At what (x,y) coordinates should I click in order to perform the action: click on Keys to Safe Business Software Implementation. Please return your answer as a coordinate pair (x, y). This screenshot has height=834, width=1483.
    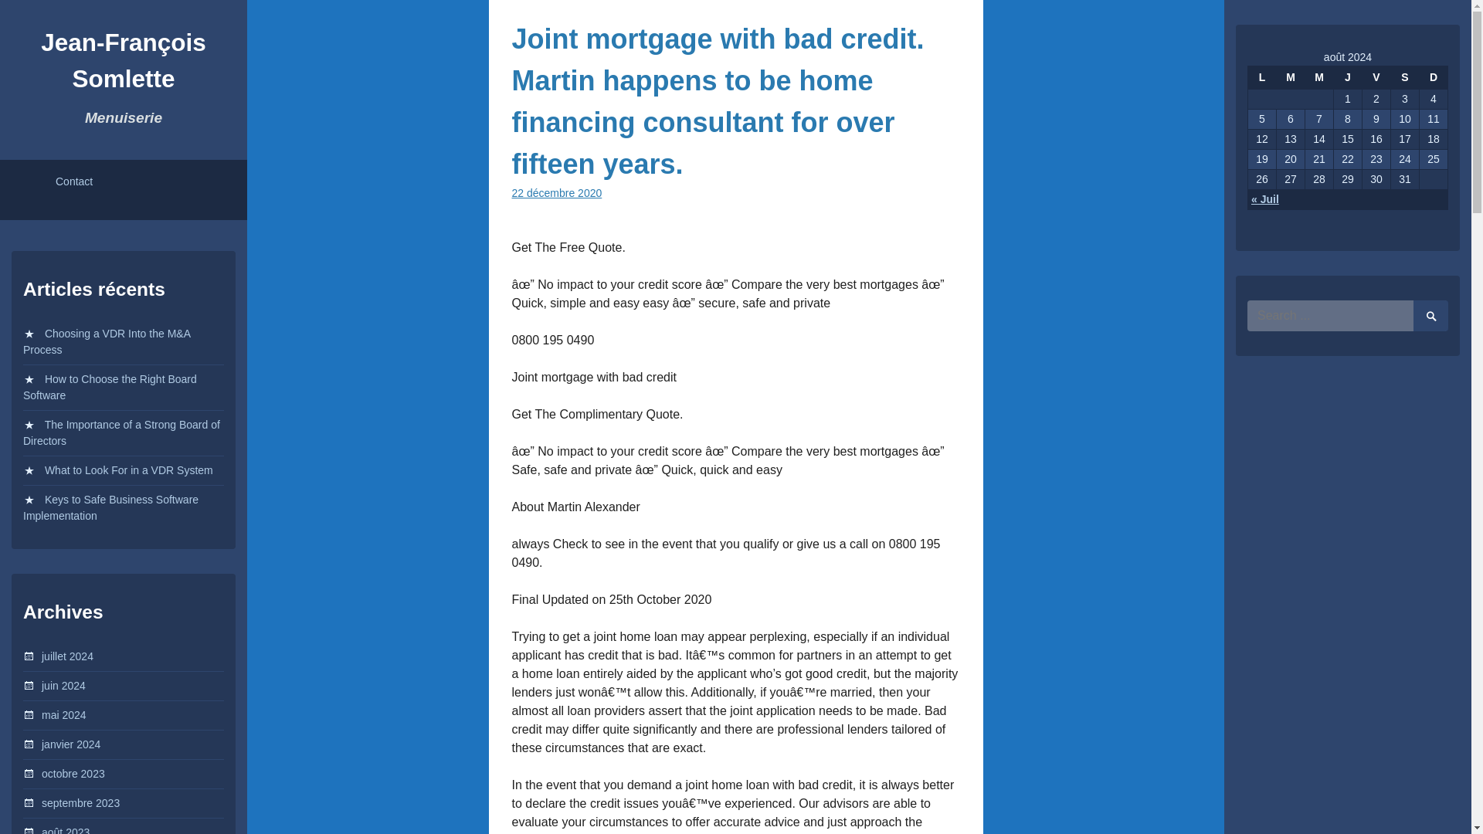
    Looking at the image, I should click on (111, 508).